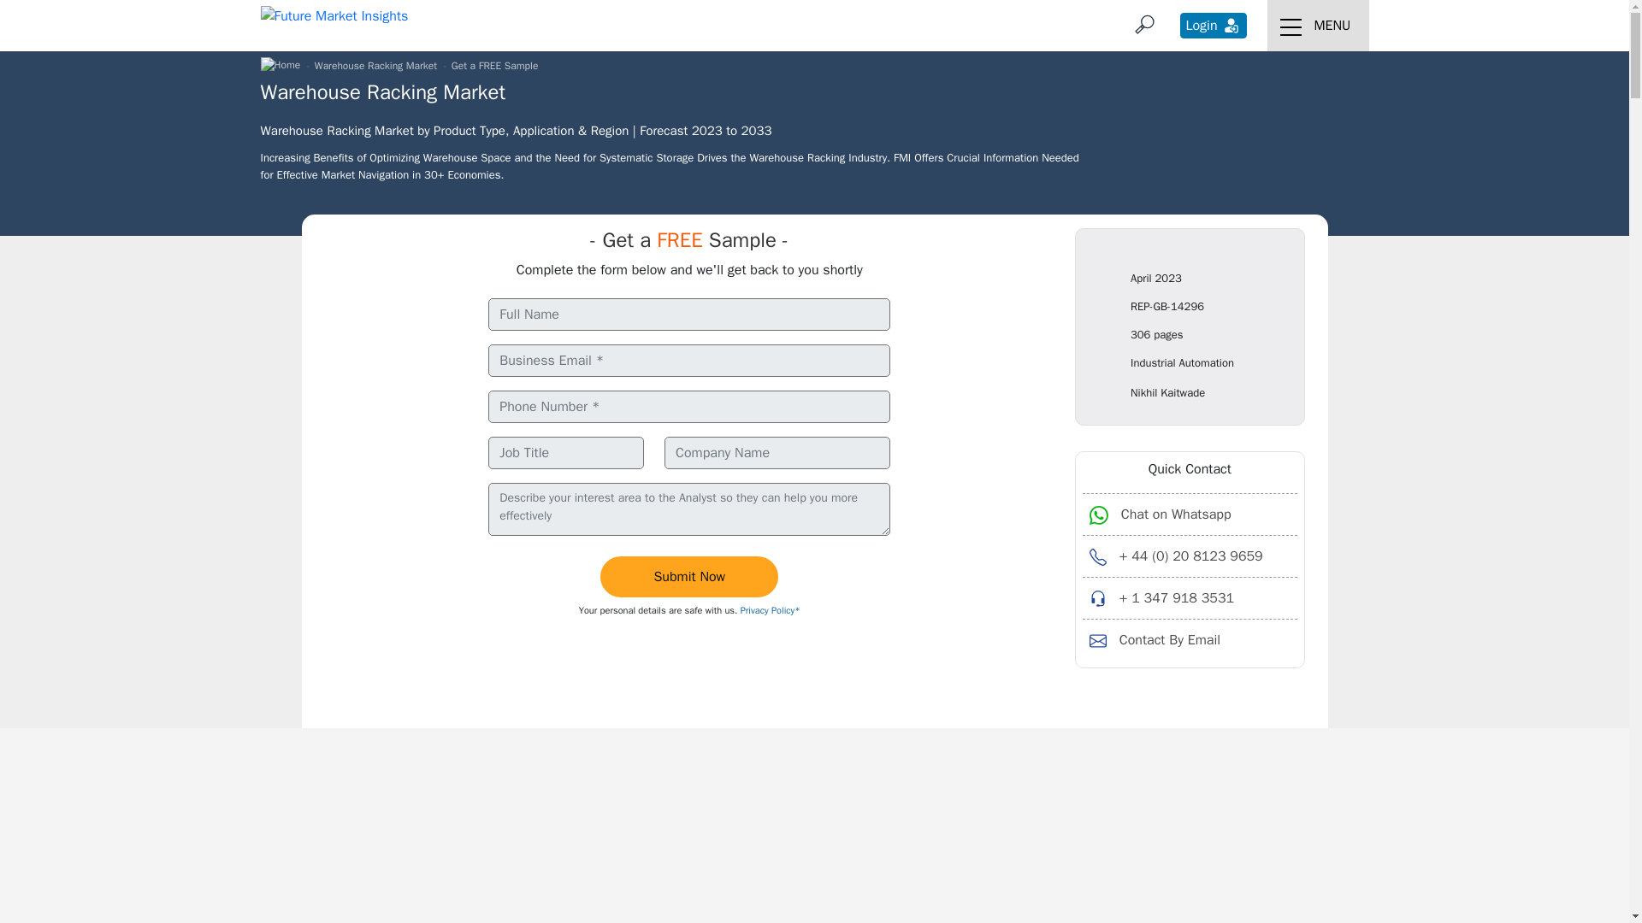  What do you see at coordinates (334, 15) in the screenshot?
I see `Future Market Insights` at bounding box center [334, 15].